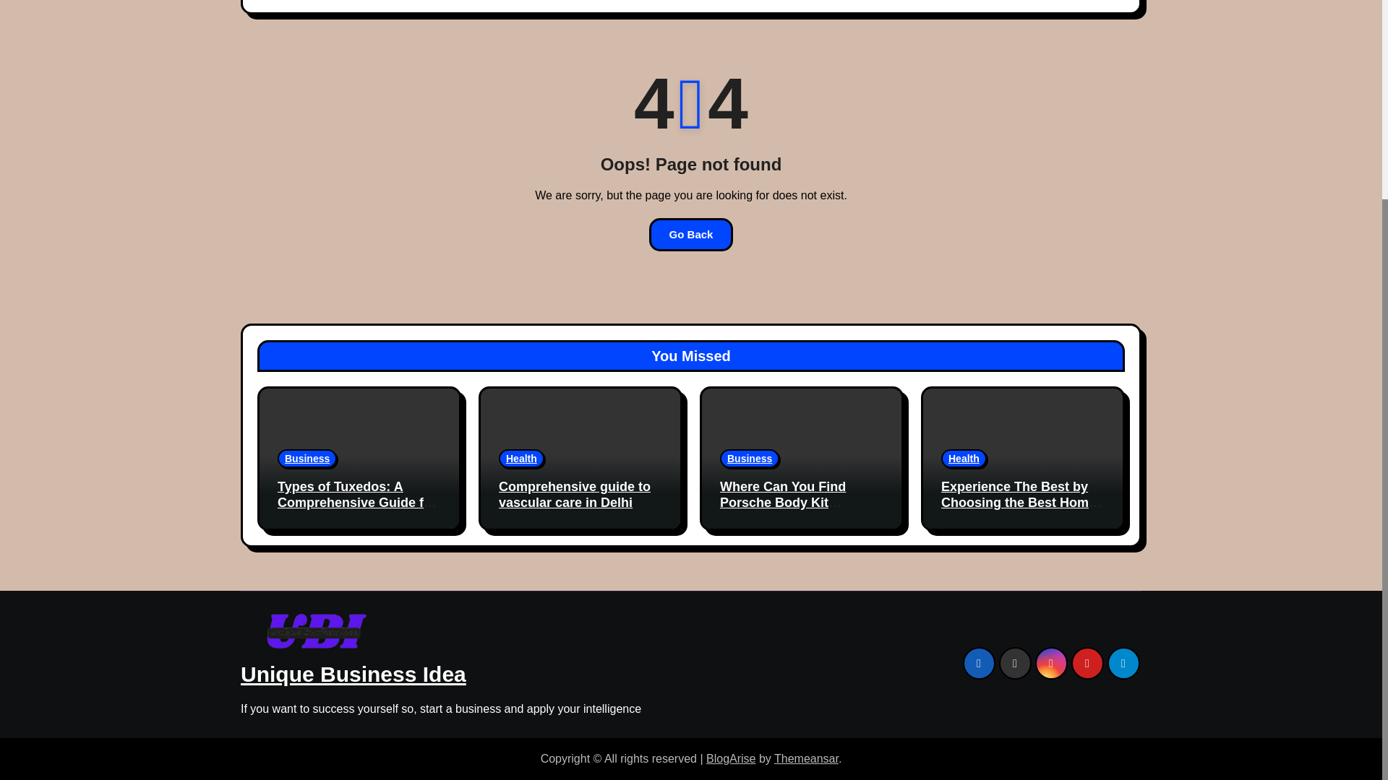 This screenshot has width=1388, height=780. Describe the element at coordinates (574, 495) in the screenshot. I see `Comprehensive guide to vascular care in Delhi` at that location.